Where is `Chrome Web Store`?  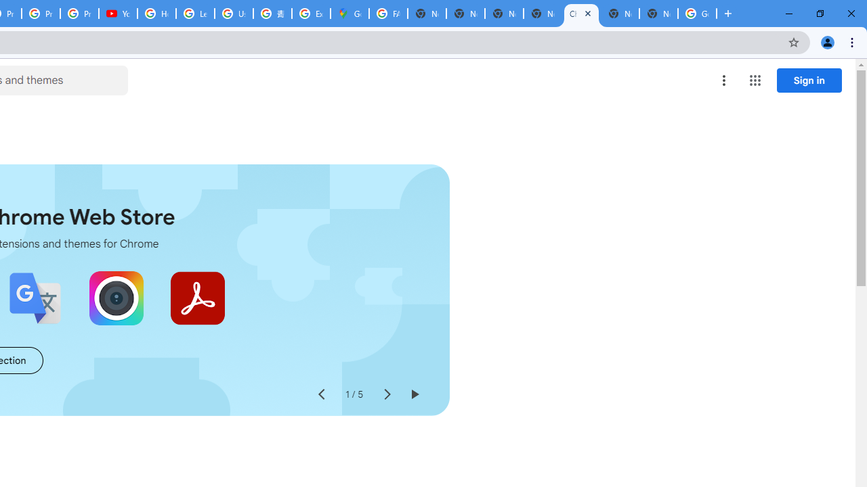 Chrome Web Store is located at coordinates (581, 14).